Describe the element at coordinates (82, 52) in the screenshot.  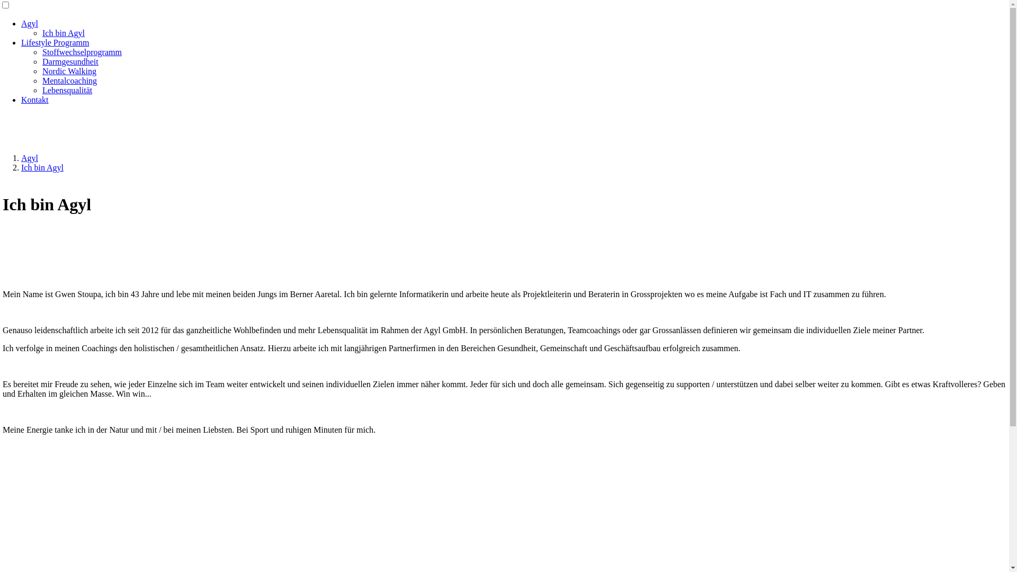
I see `Stoffwechselprogramm` at that location.